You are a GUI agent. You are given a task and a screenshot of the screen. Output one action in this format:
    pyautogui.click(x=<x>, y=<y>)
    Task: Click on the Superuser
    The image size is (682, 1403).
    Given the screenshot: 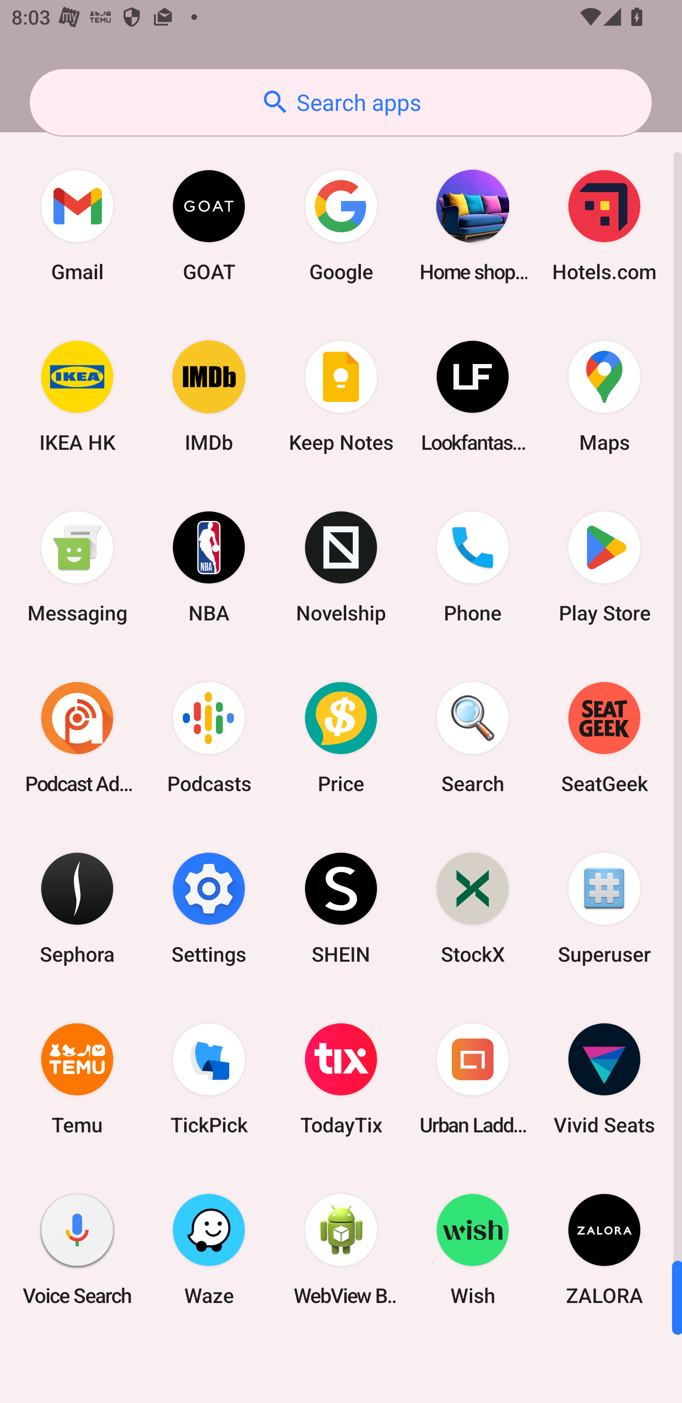 What is the action you would take?
    pyautogui.click(x=604, y=907)
    